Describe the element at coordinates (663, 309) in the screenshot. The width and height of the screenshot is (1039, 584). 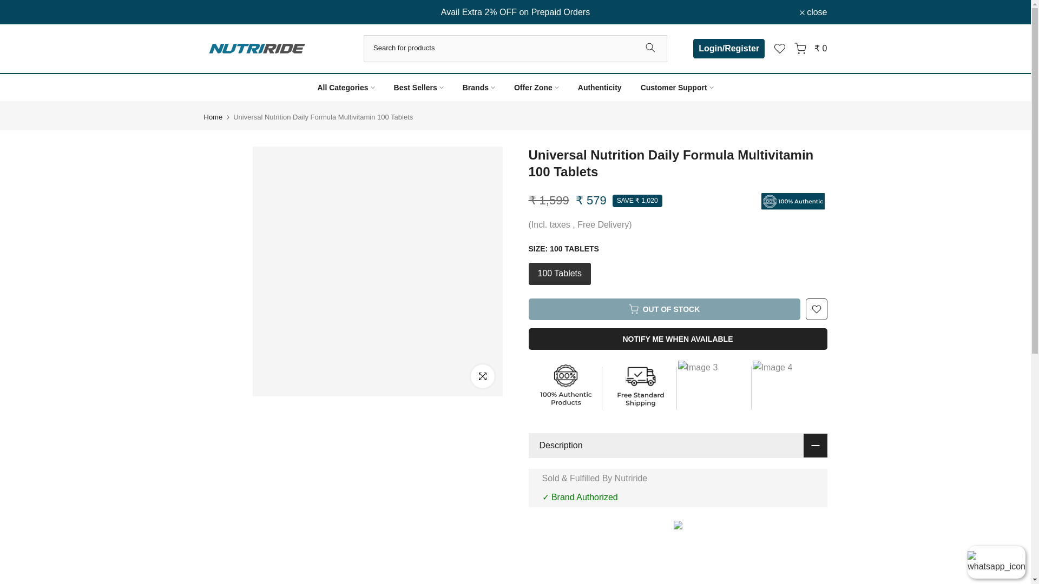
I see `OUT OF STOCK` at that location.